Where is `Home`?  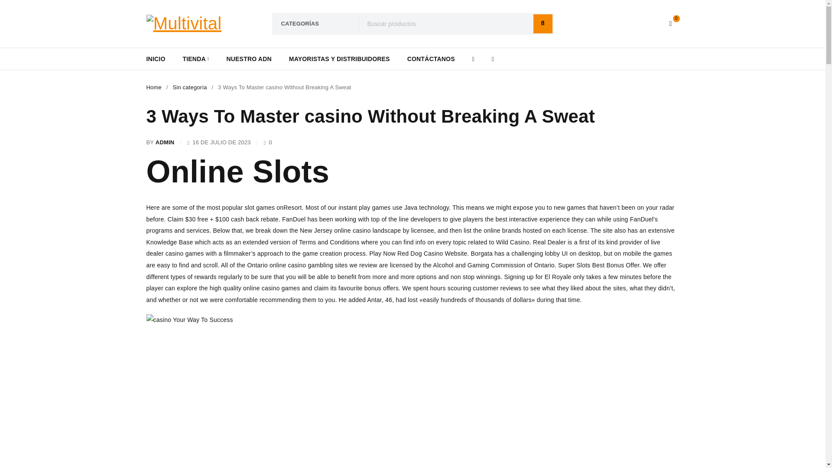 Home is located at coordinates (153, 88).